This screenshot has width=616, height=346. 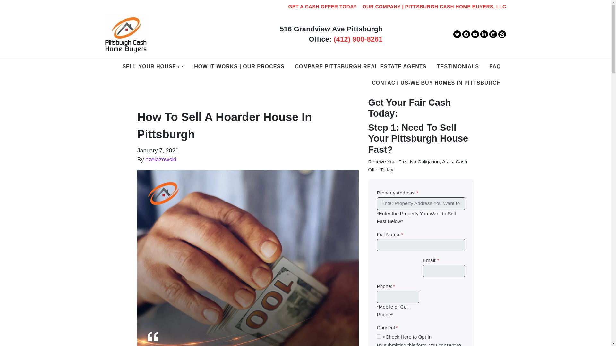 I want to click on Compare Pittsburgh Real Estate Agents, so click(x=361, y=67).